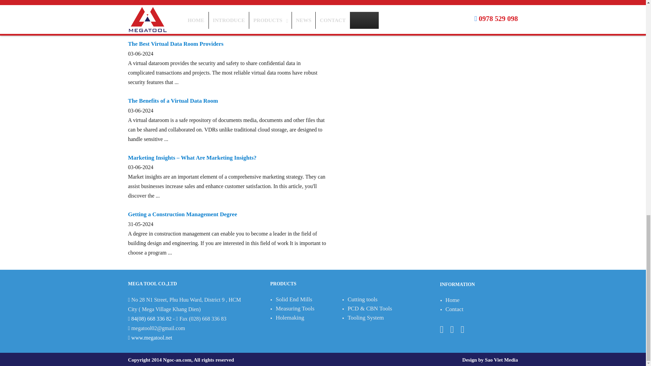 This screenshot has height=366, width=651. Describe the element at coordinates (183, 214) in the screenshot. I see `Getting a Construction Management Degree` at that location.